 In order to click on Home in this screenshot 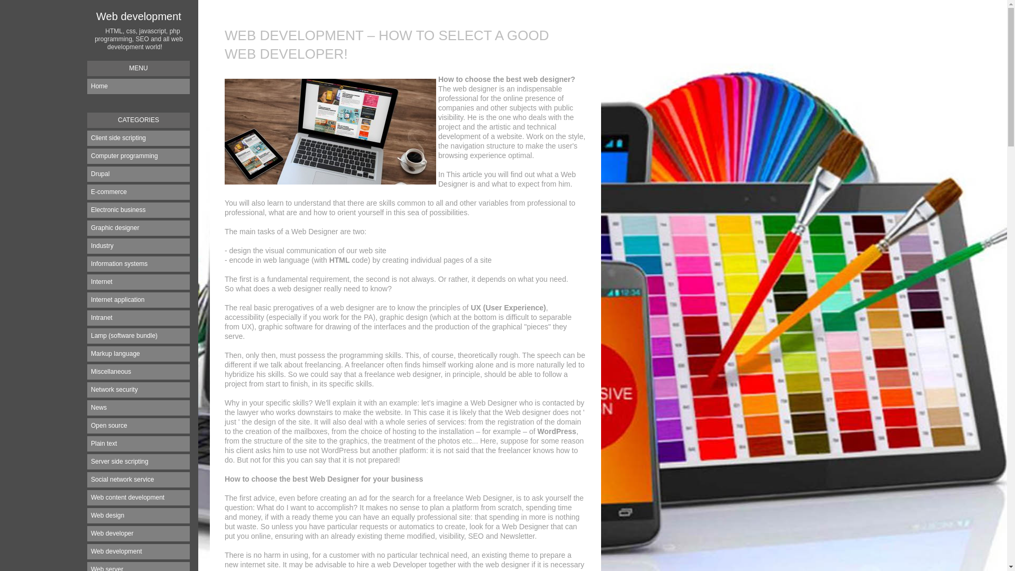, I will do `click(139, 87)`.